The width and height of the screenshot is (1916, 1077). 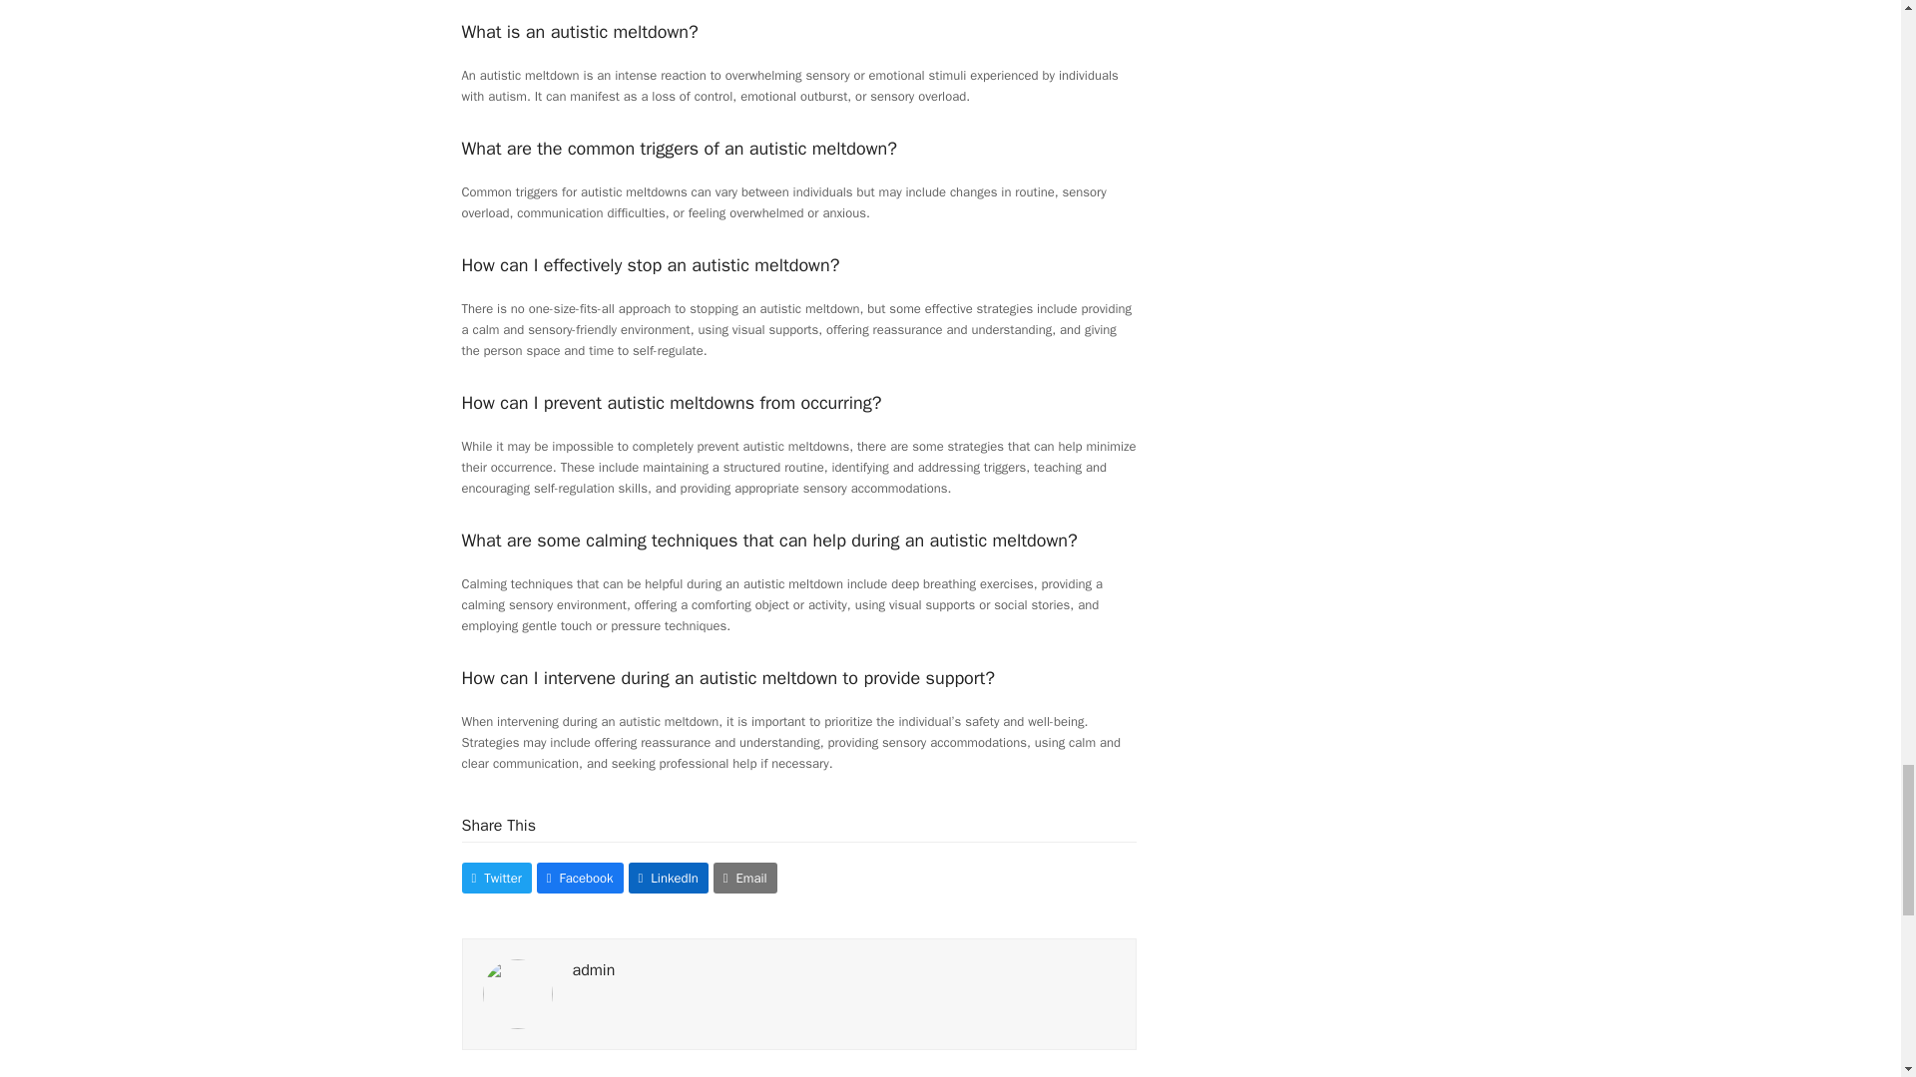 I want to click on LinkedIn, so click(x=669, y=878).